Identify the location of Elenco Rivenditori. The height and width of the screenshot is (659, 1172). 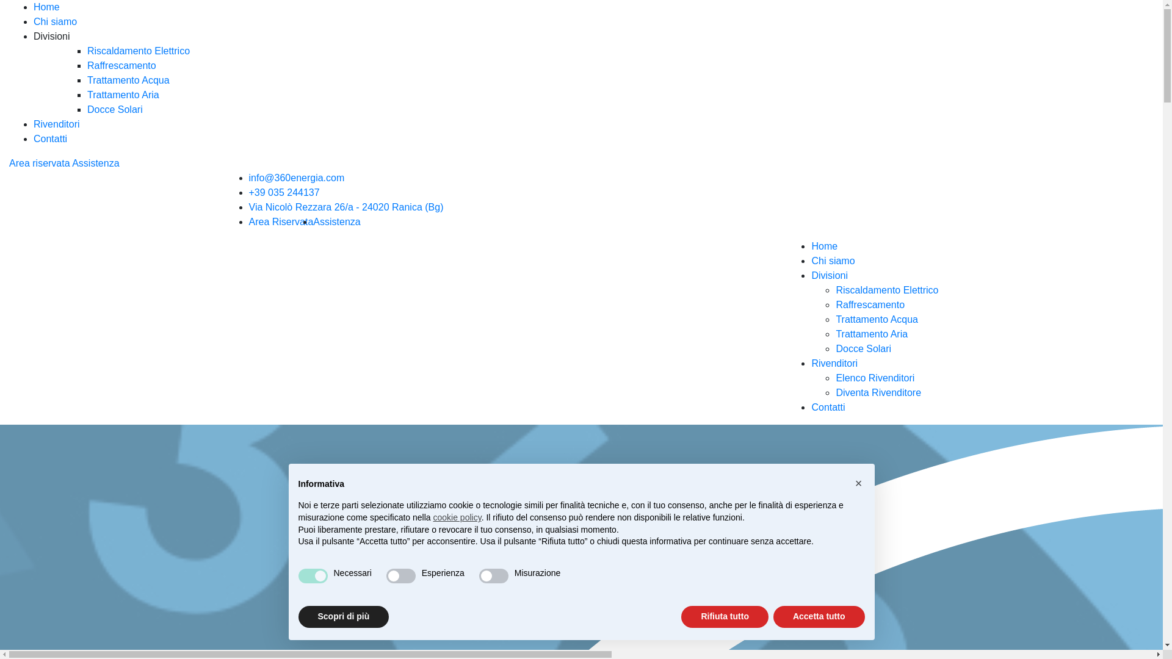
(875, 378).